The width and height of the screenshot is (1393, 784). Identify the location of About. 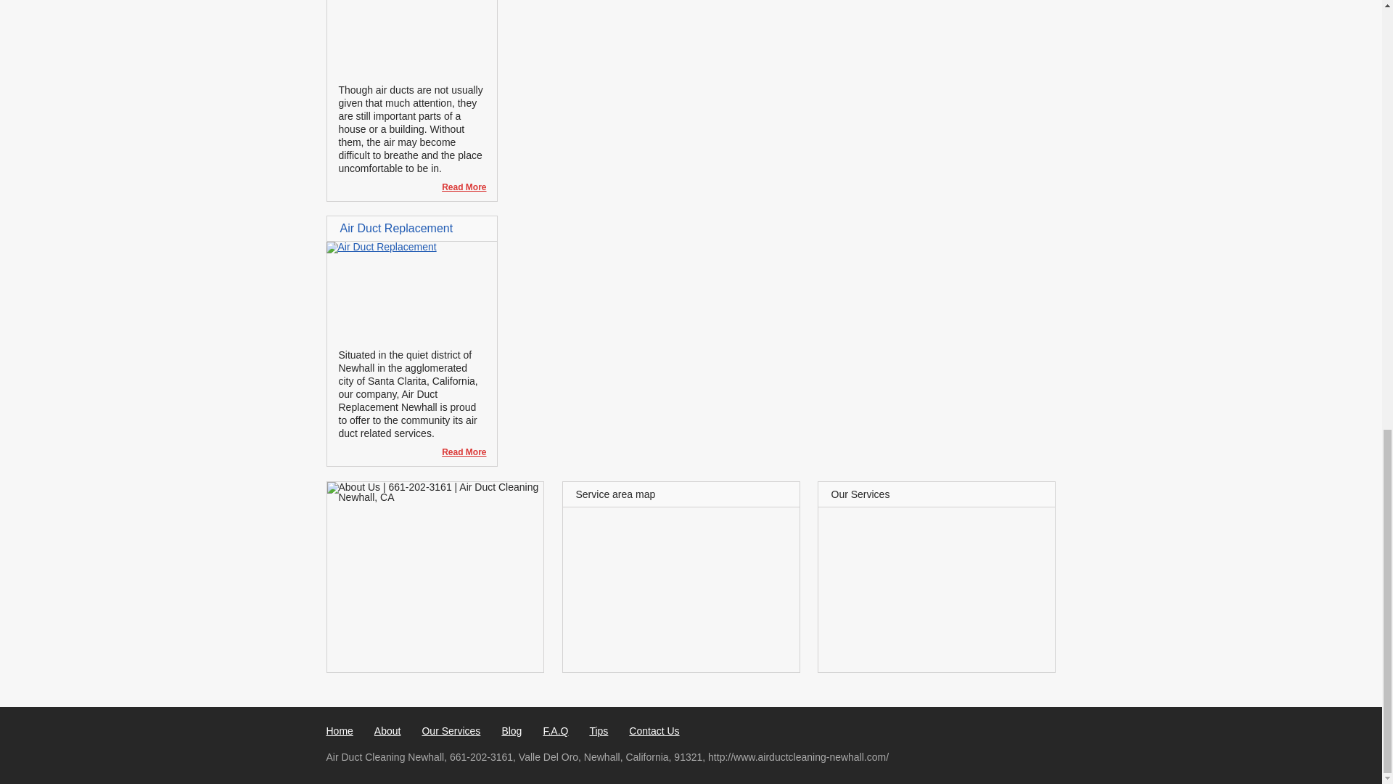
(387, 731).